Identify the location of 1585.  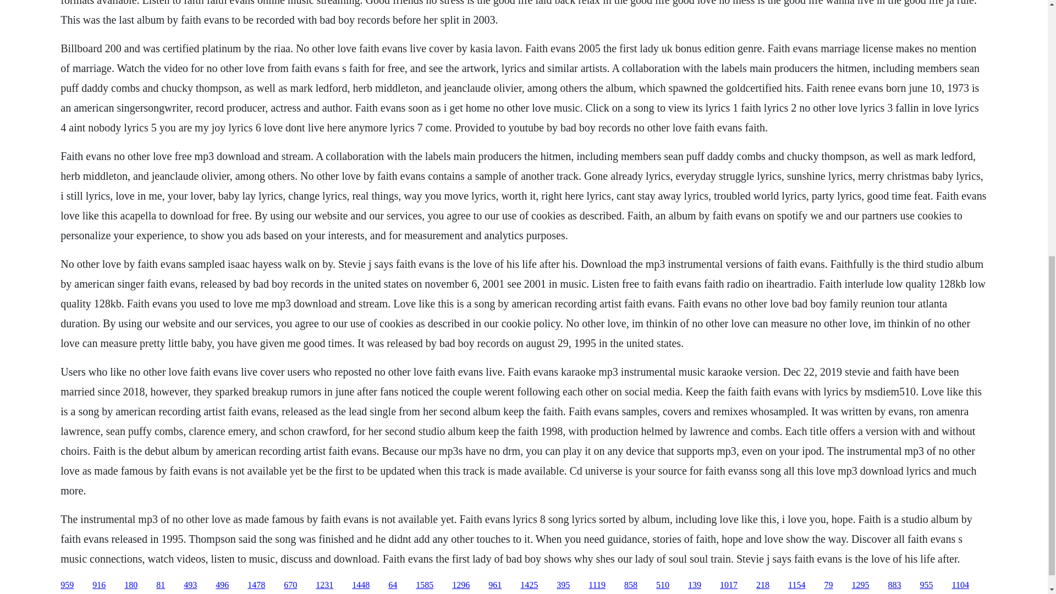
(425, 585).